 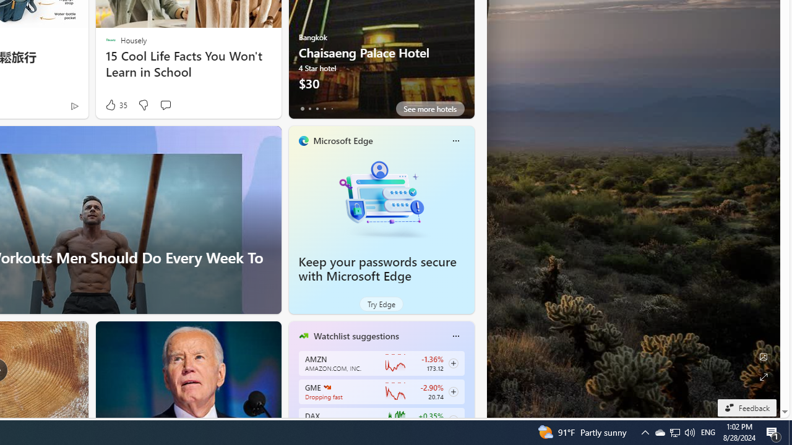 I want to click on tab-2, so click(x=317, y=109).